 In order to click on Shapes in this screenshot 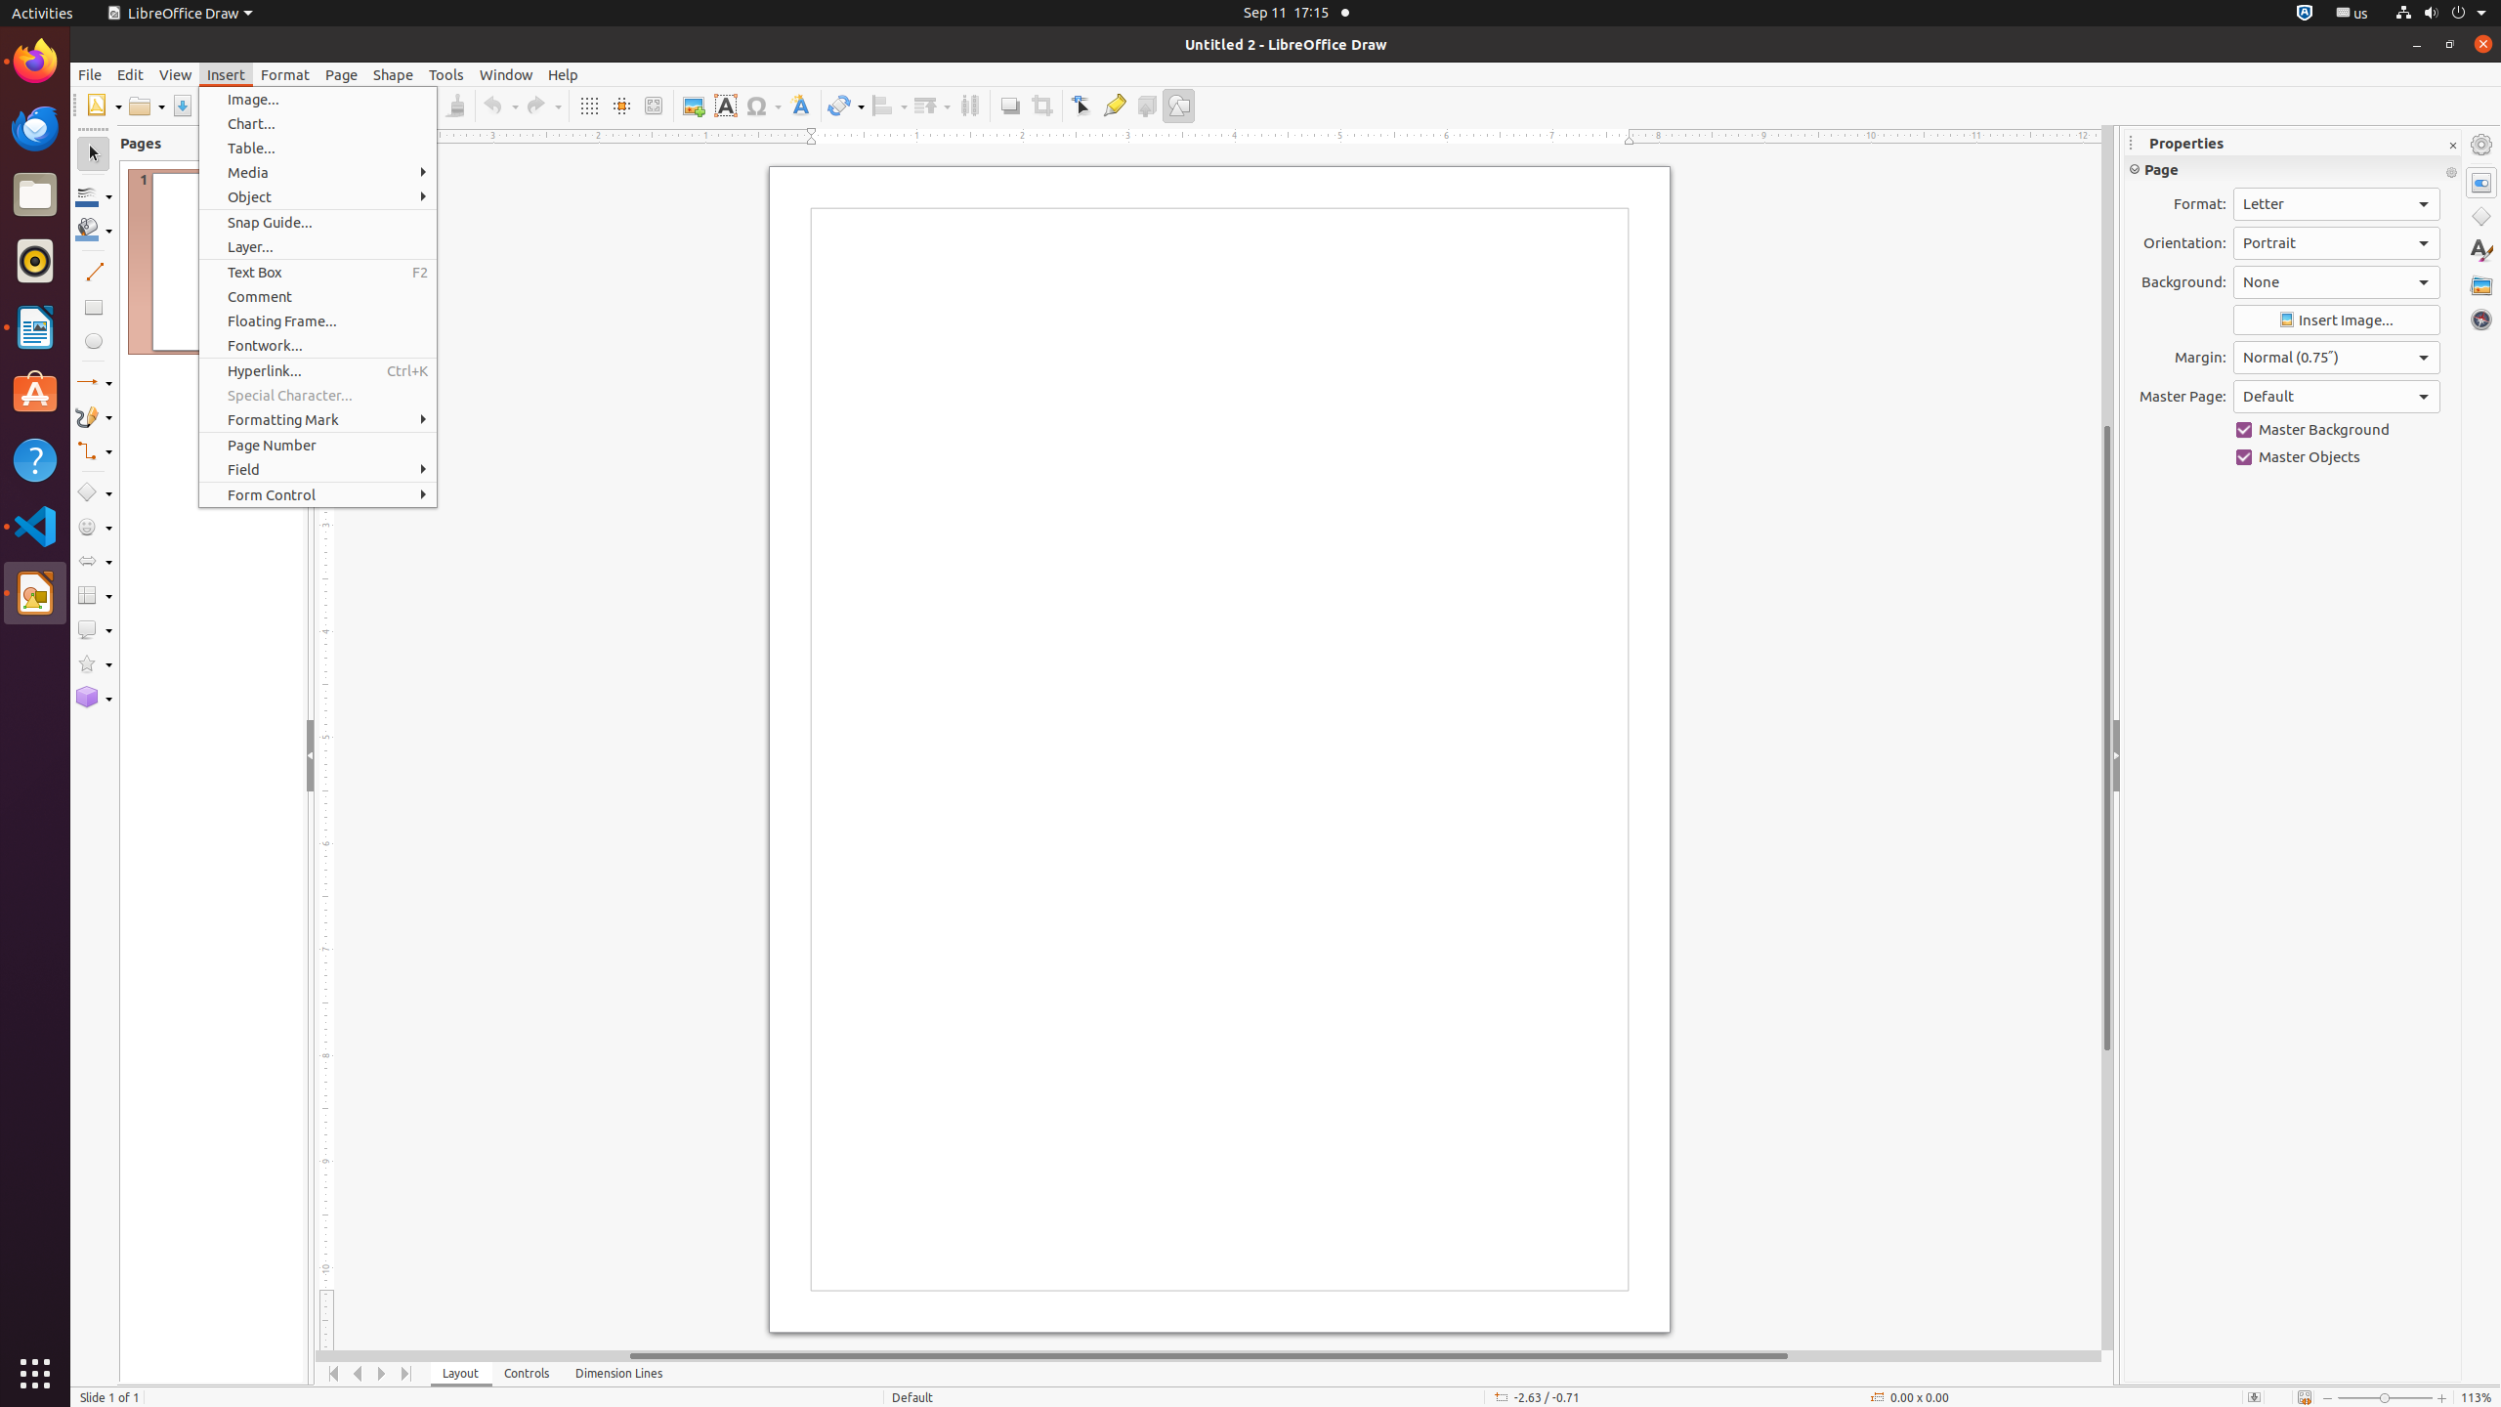, I will do `click(2481, 217)`.